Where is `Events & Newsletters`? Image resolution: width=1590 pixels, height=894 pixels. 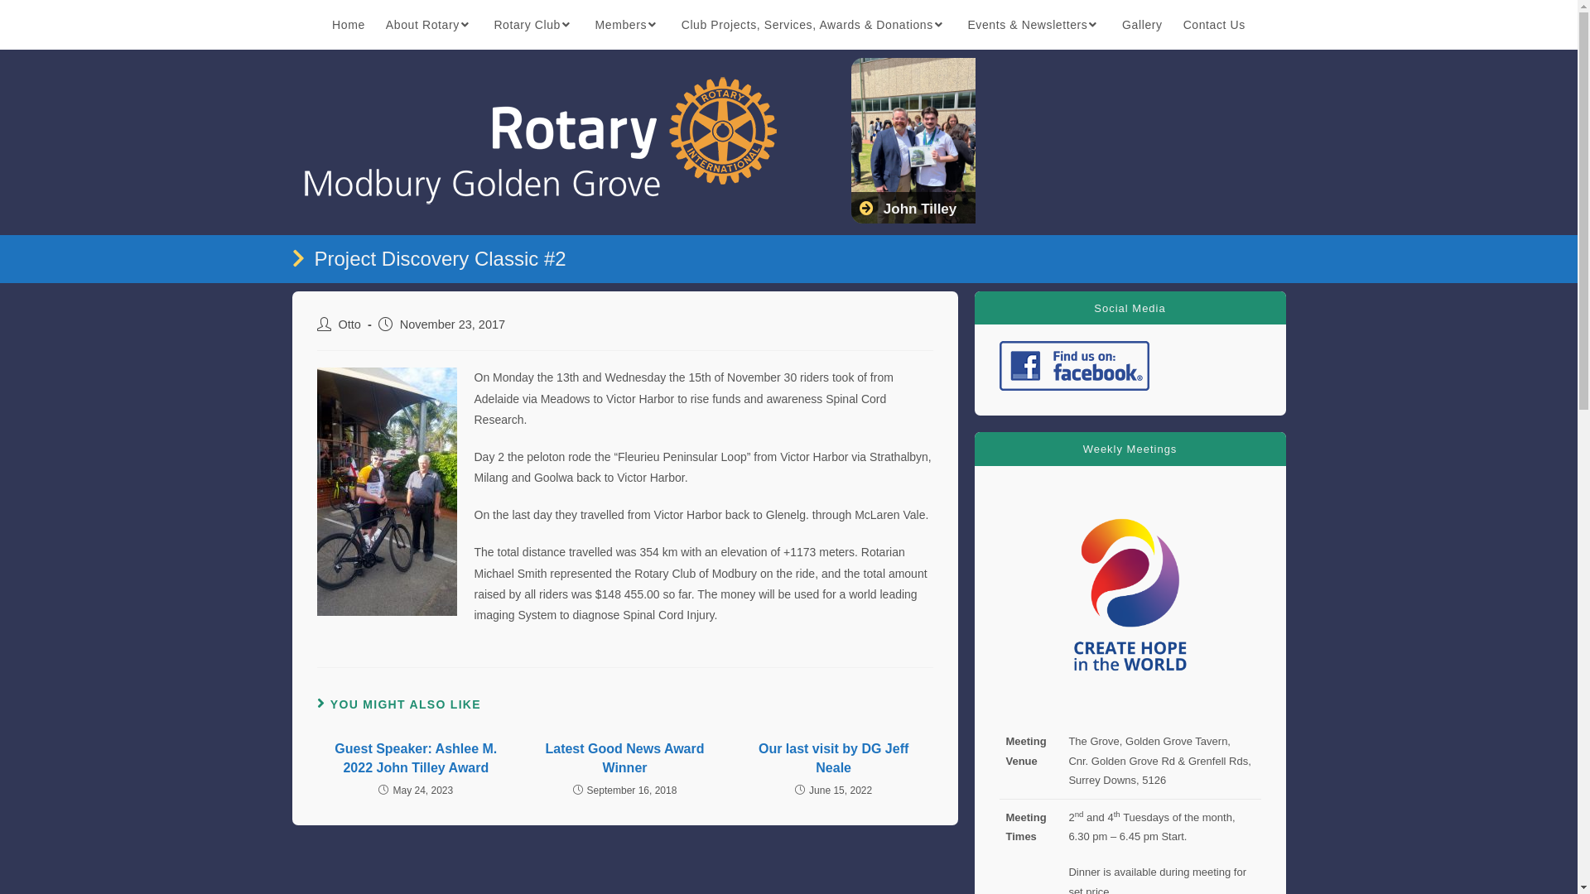
Events & Newsletters is located at coordinates (1035, 25).